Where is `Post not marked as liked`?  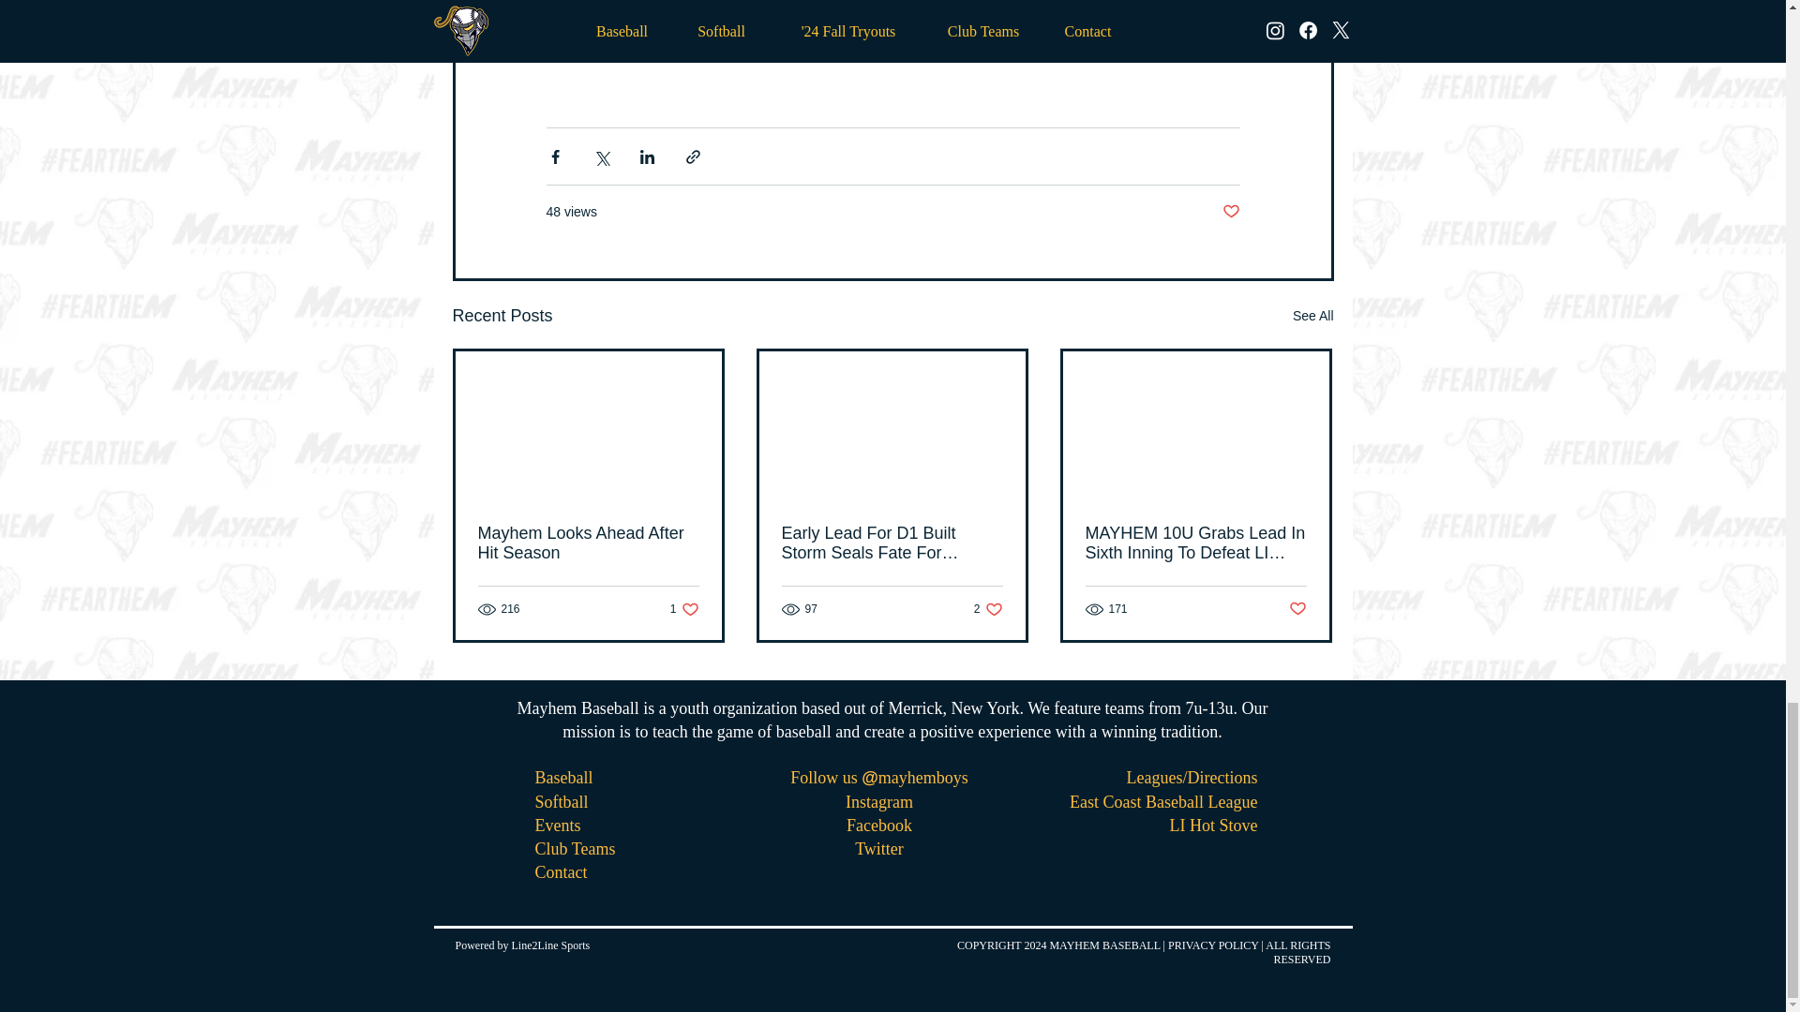
Post not marked as liked is located at coordinates (1230, 212).